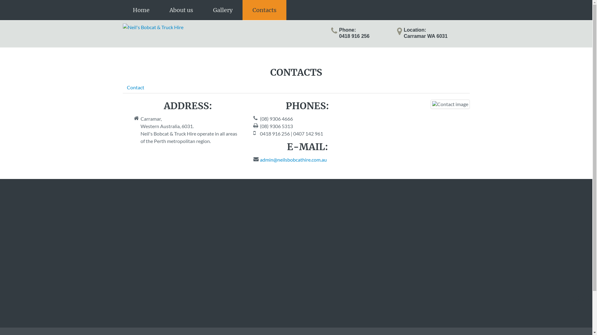  Describe the element at coordinates (141, 10) in the screenshot. I see `Home` at that location.